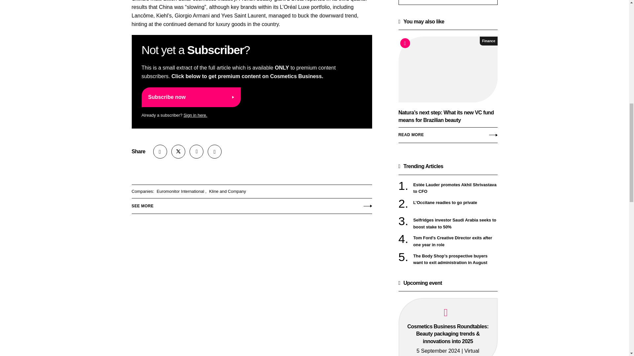 This screenshot has height=356, width=634. What do you see at coordinates (160, 151) in the screenshot?
I see `Share this article` at bounding box center [160, 151].